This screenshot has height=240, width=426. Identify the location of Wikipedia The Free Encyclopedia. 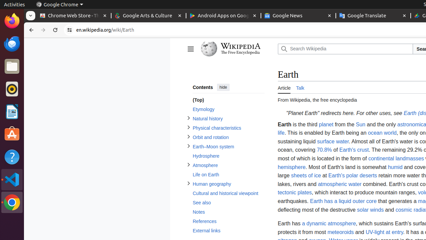
(238, 49).